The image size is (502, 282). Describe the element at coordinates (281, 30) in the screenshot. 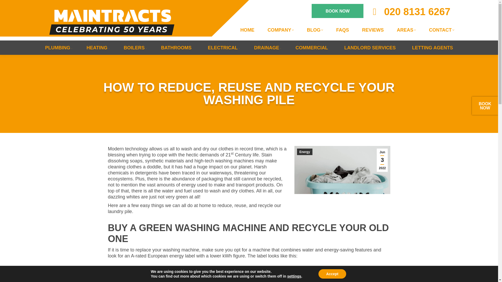

I see `COMPANY` at that location.